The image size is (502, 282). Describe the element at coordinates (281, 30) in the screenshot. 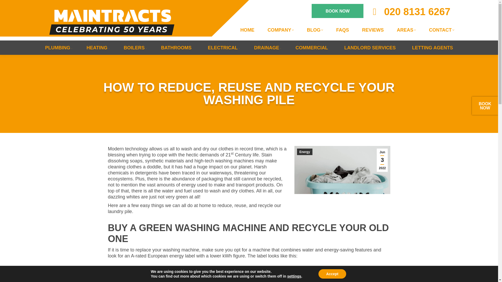

I see `COMPANY` at that location.